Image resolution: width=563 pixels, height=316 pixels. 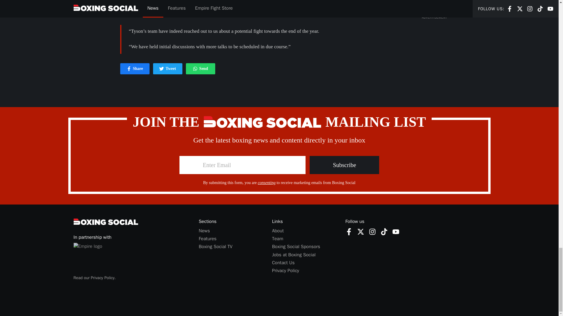 I want to click on News, so click(x=103, y=277).